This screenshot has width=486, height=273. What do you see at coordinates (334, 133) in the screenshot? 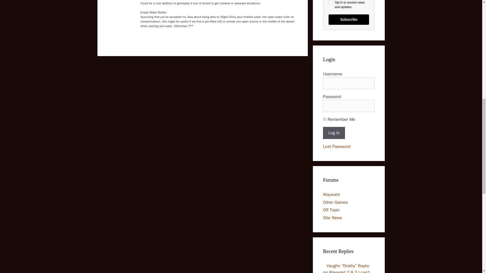
I see `Log In` at bounding box center [334, 133].